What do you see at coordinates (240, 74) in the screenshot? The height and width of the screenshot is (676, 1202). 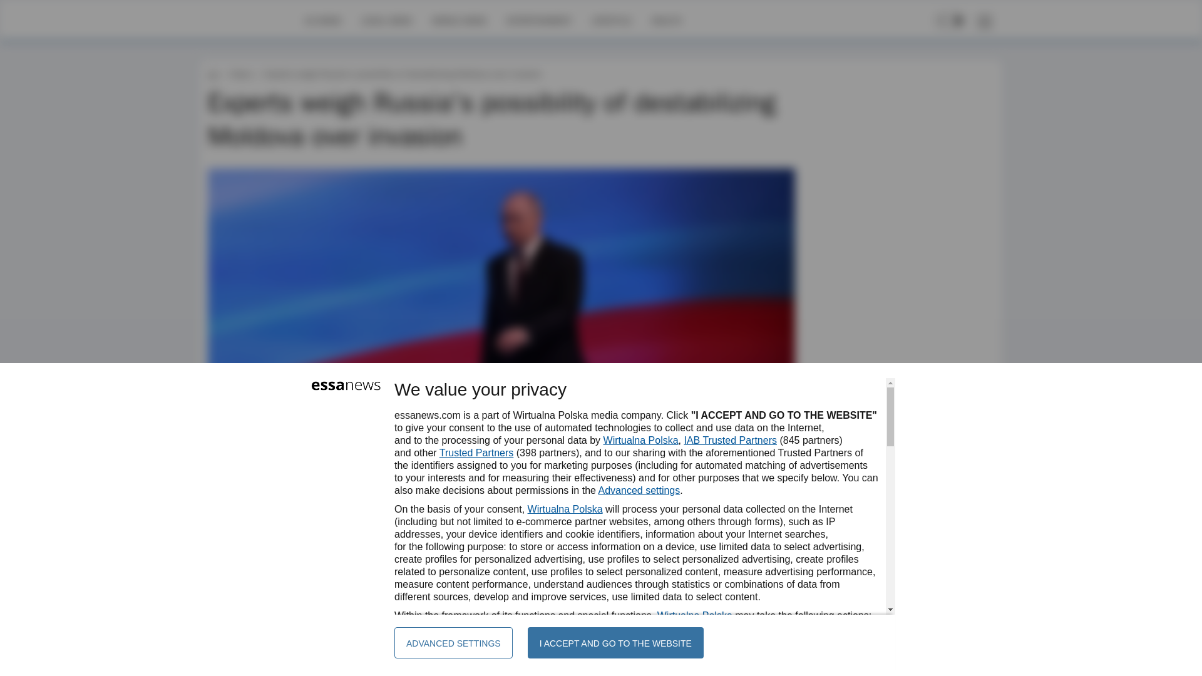 I see `News` at bounding box center [240, 74].